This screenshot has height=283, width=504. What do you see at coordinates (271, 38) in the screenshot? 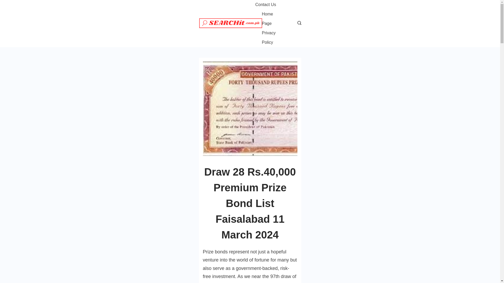
I see `Privacy Policy` at bounding box center [271, 38].